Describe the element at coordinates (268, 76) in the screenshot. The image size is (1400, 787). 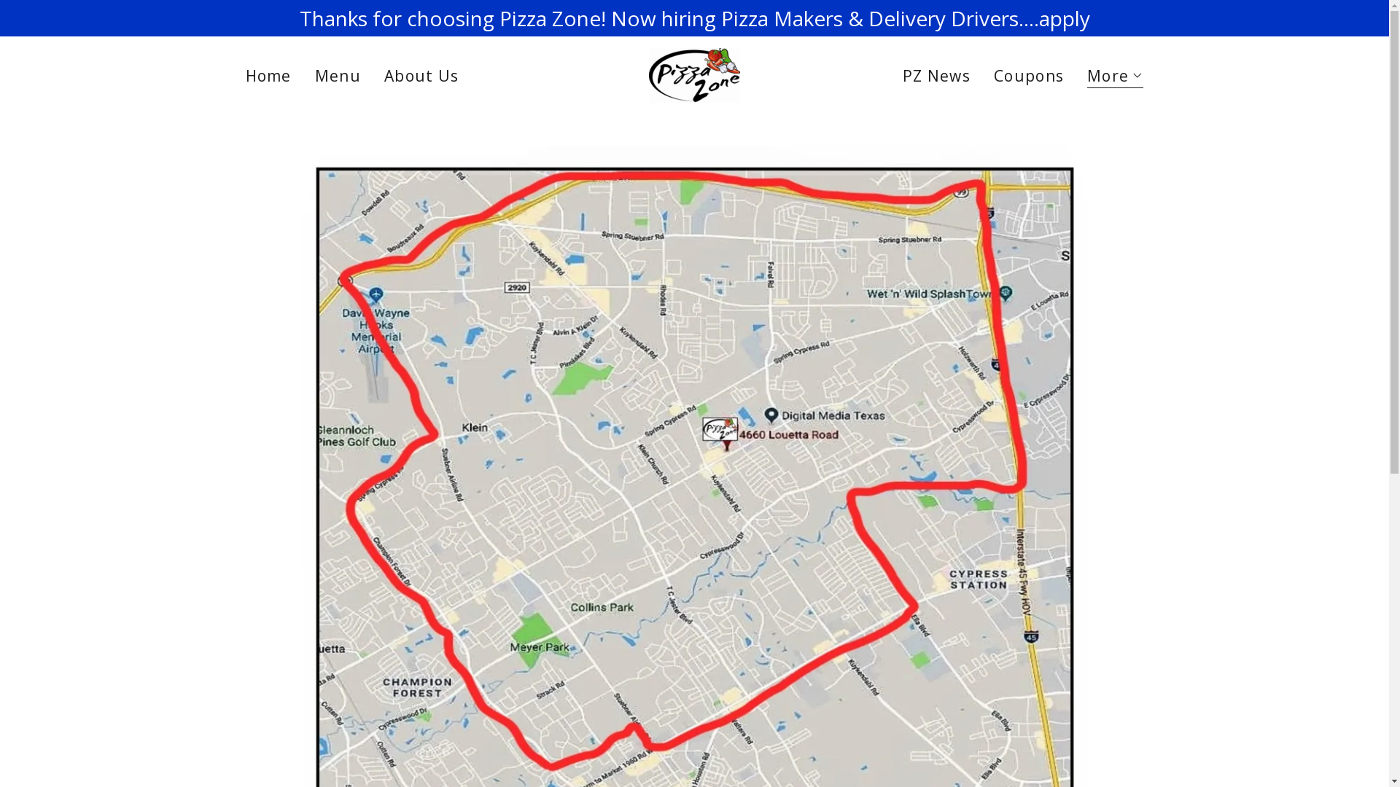
I see `Home` at that location.